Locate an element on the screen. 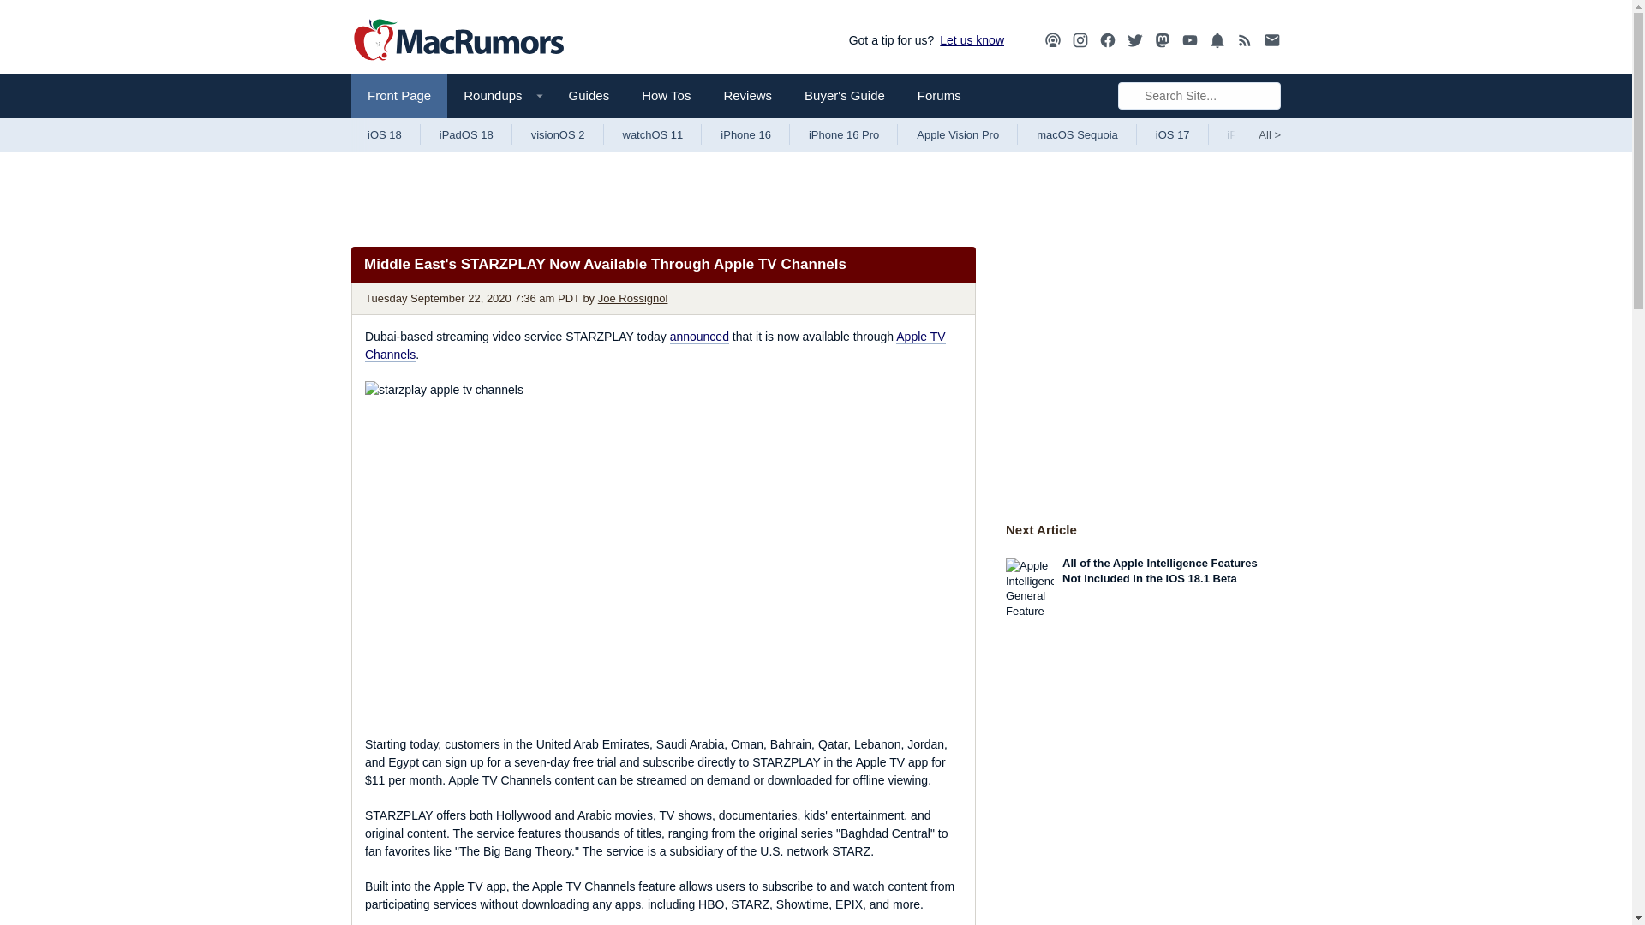  RSS is located at coordinates (1245, 39).